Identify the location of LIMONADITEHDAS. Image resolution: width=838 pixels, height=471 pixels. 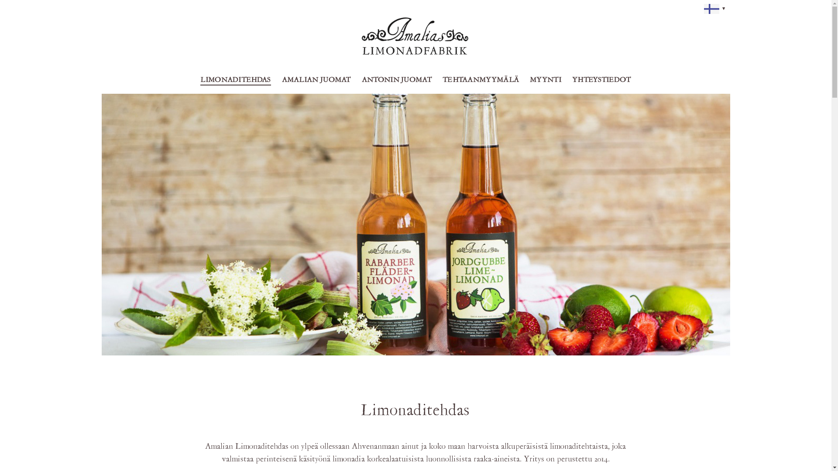
(236, 81).